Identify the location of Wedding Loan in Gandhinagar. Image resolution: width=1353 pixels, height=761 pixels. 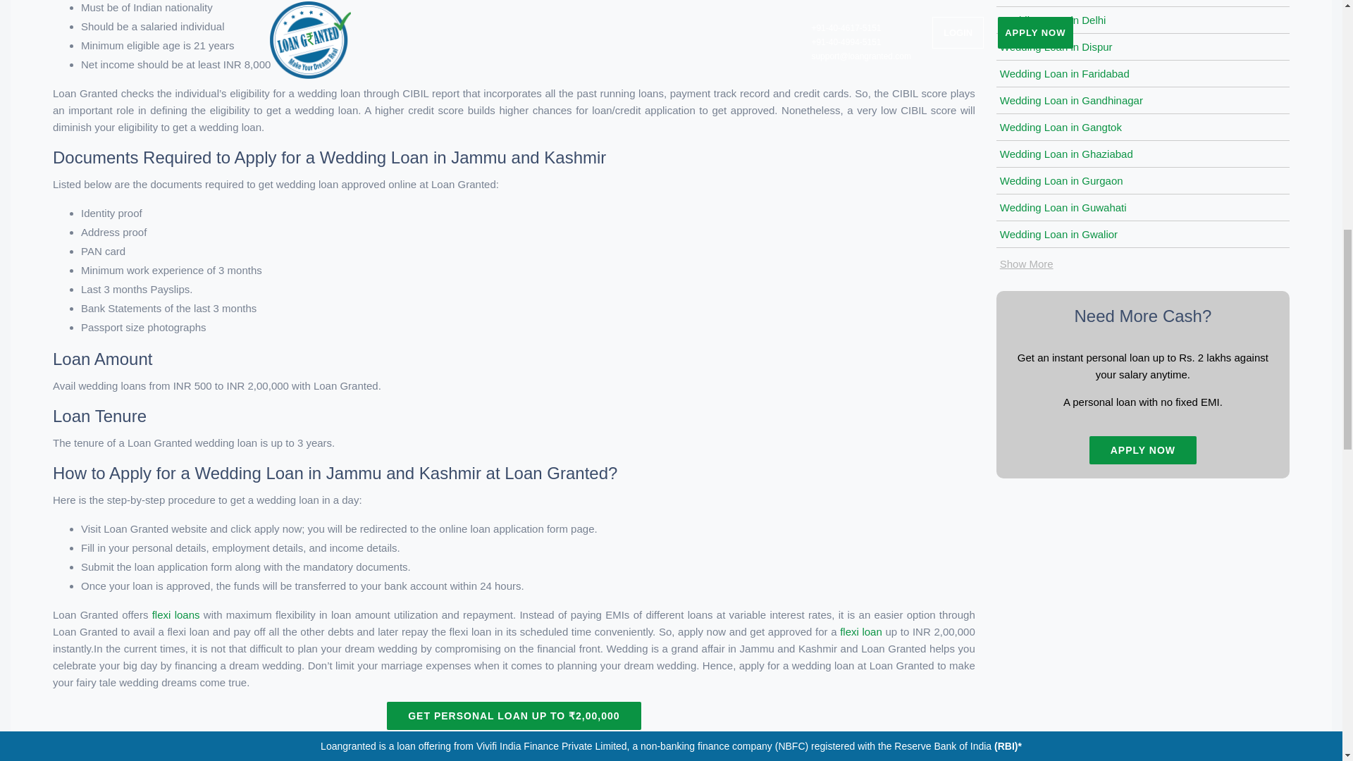
(1071, 100).